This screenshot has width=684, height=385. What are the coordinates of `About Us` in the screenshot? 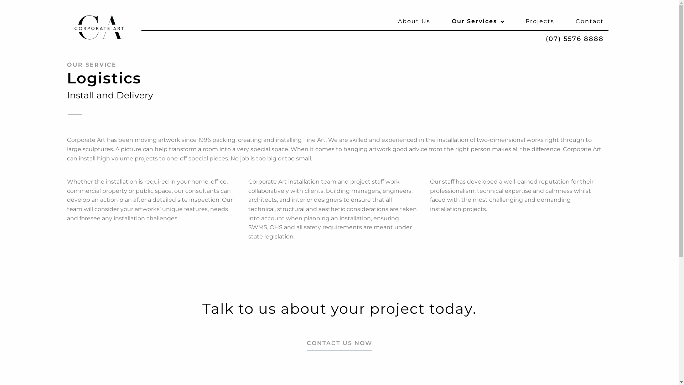 It's located at (414, 21).